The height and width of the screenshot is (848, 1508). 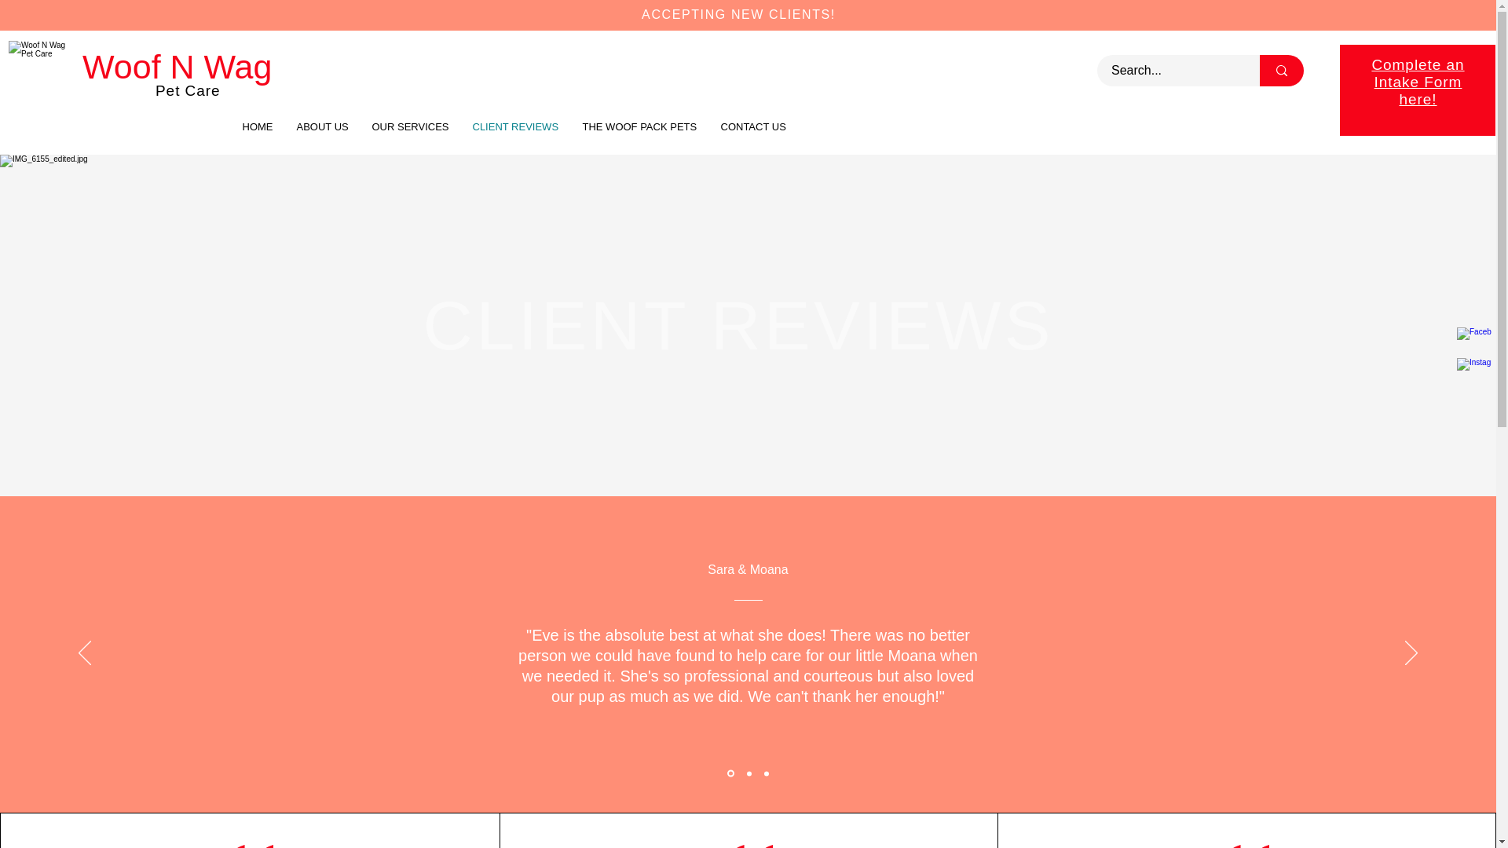 I want to click on Woof N Wag, so click(x=177, y=66).